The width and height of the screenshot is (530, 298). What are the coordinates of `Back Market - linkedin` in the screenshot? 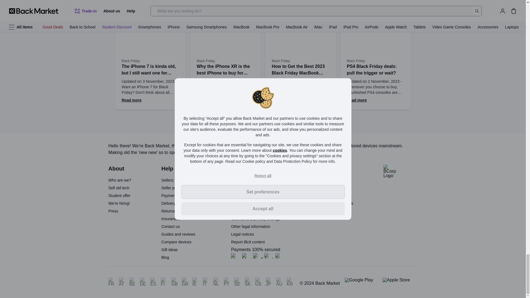 It's located at (320, 212).